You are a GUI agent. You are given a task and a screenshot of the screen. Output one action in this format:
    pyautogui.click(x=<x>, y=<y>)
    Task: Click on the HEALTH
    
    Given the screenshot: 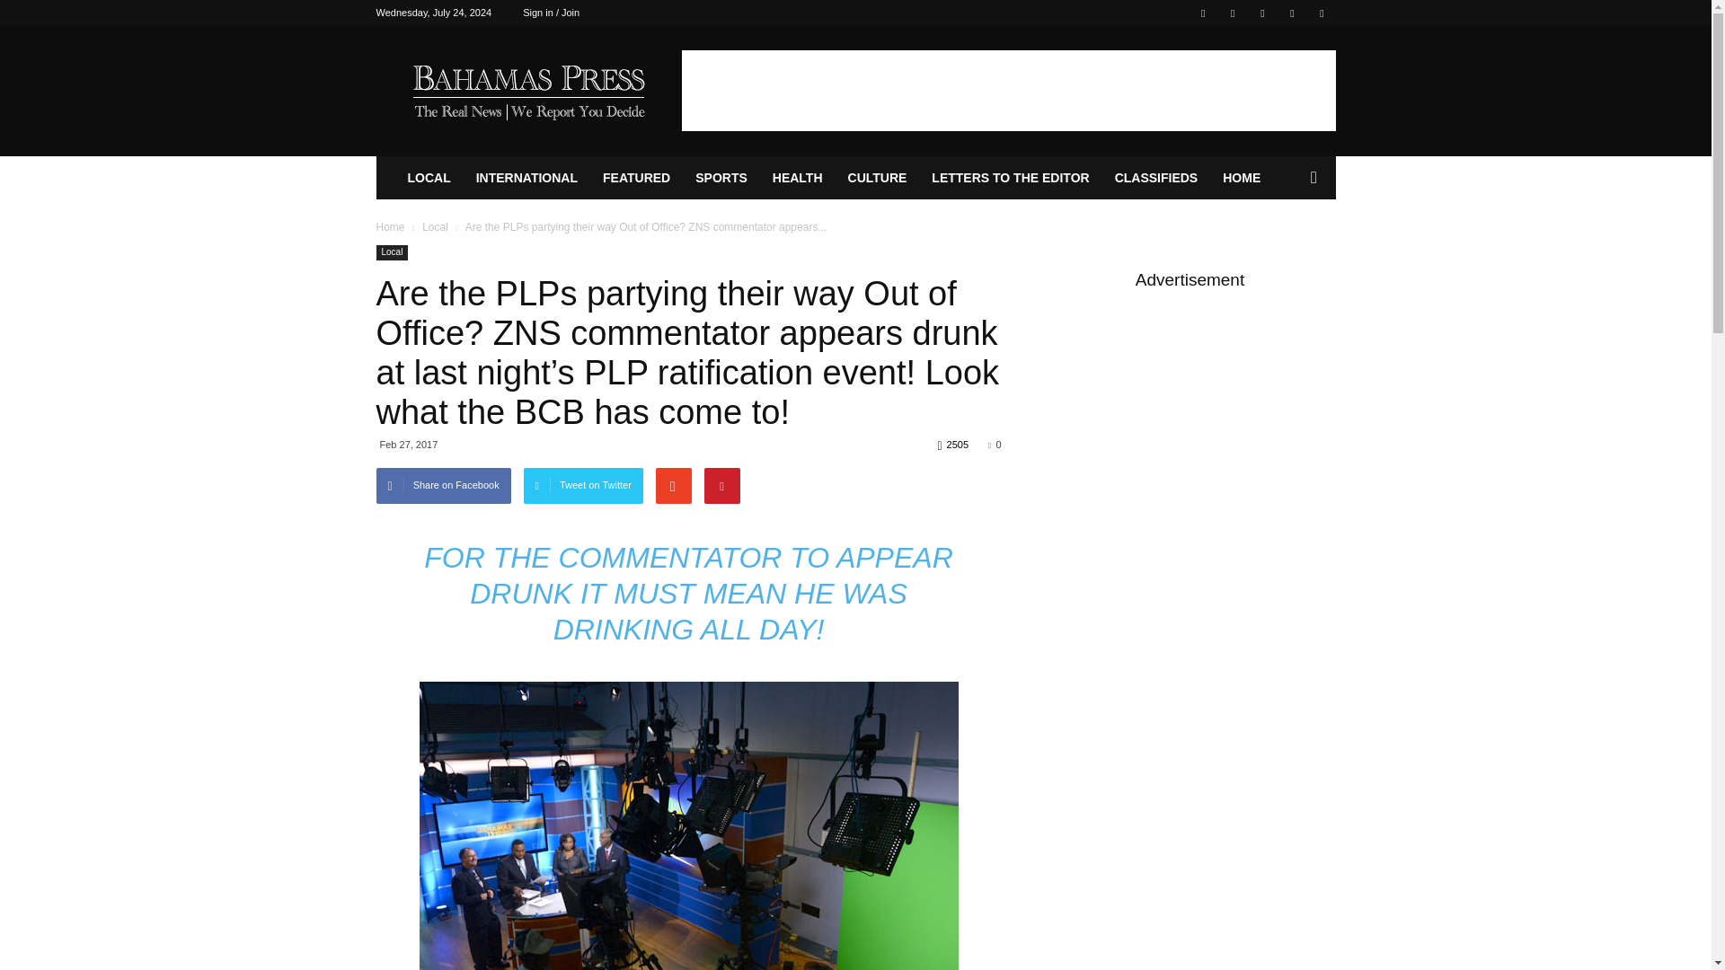 What is the action you would take?
    pyautogui.click(x=798, y=178)
    